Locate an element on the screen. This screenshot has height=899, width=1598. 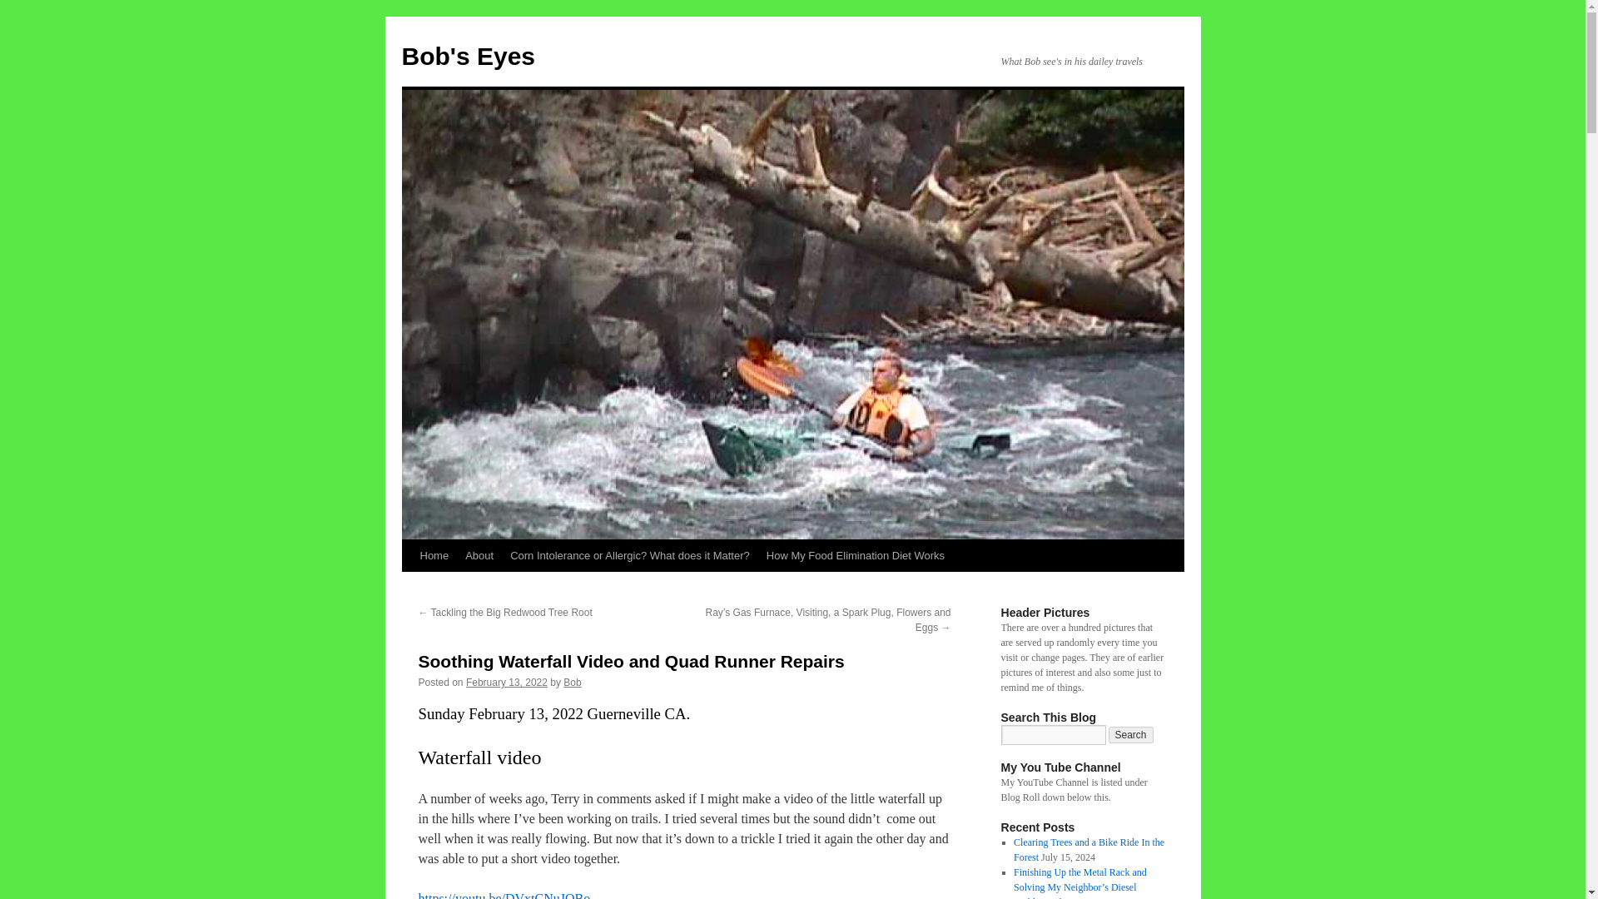
Corn Intolerance or Allergic? What does it Matter? is located at coordinates (629, 556).